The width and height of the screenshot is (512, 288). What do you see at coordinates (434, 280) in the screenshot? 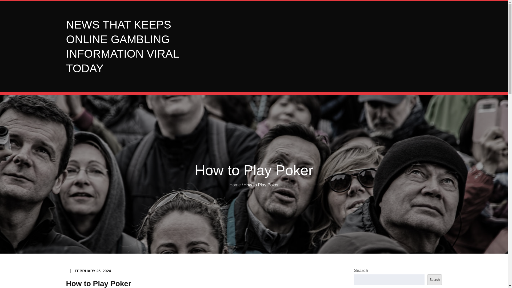
I see `Search` at bounding box center [434, 280].